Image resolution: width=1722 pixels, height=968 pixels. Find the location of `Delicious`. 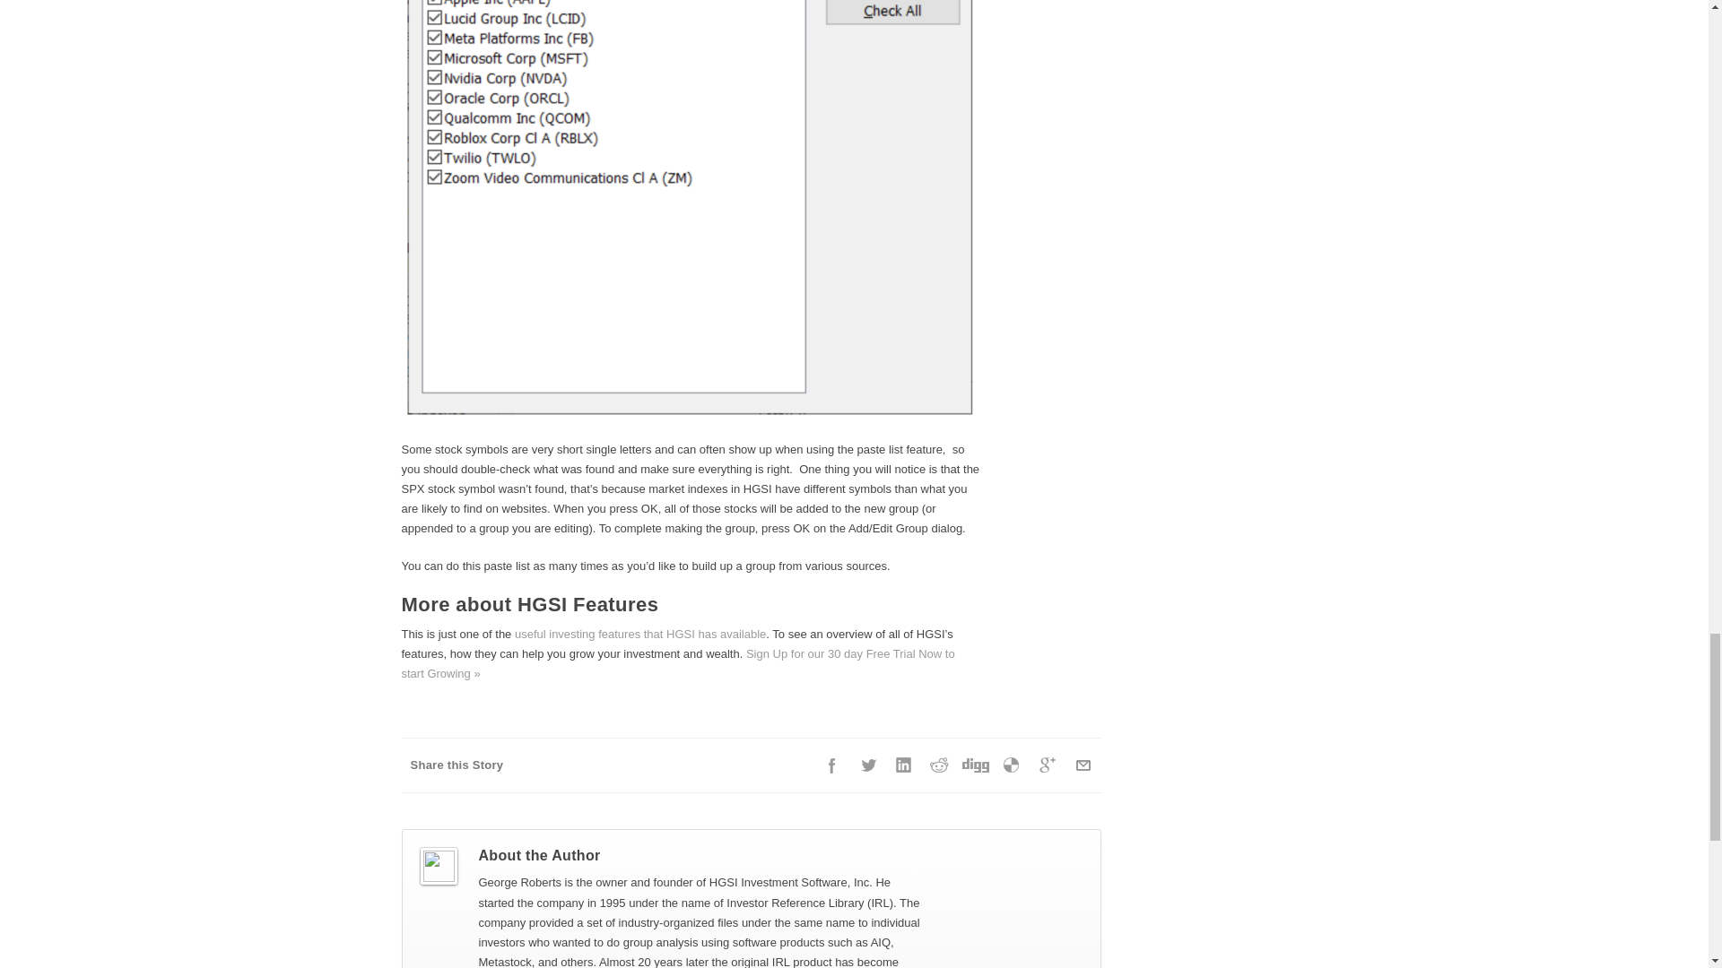

Delicious is located at coordinates (1012, 765).